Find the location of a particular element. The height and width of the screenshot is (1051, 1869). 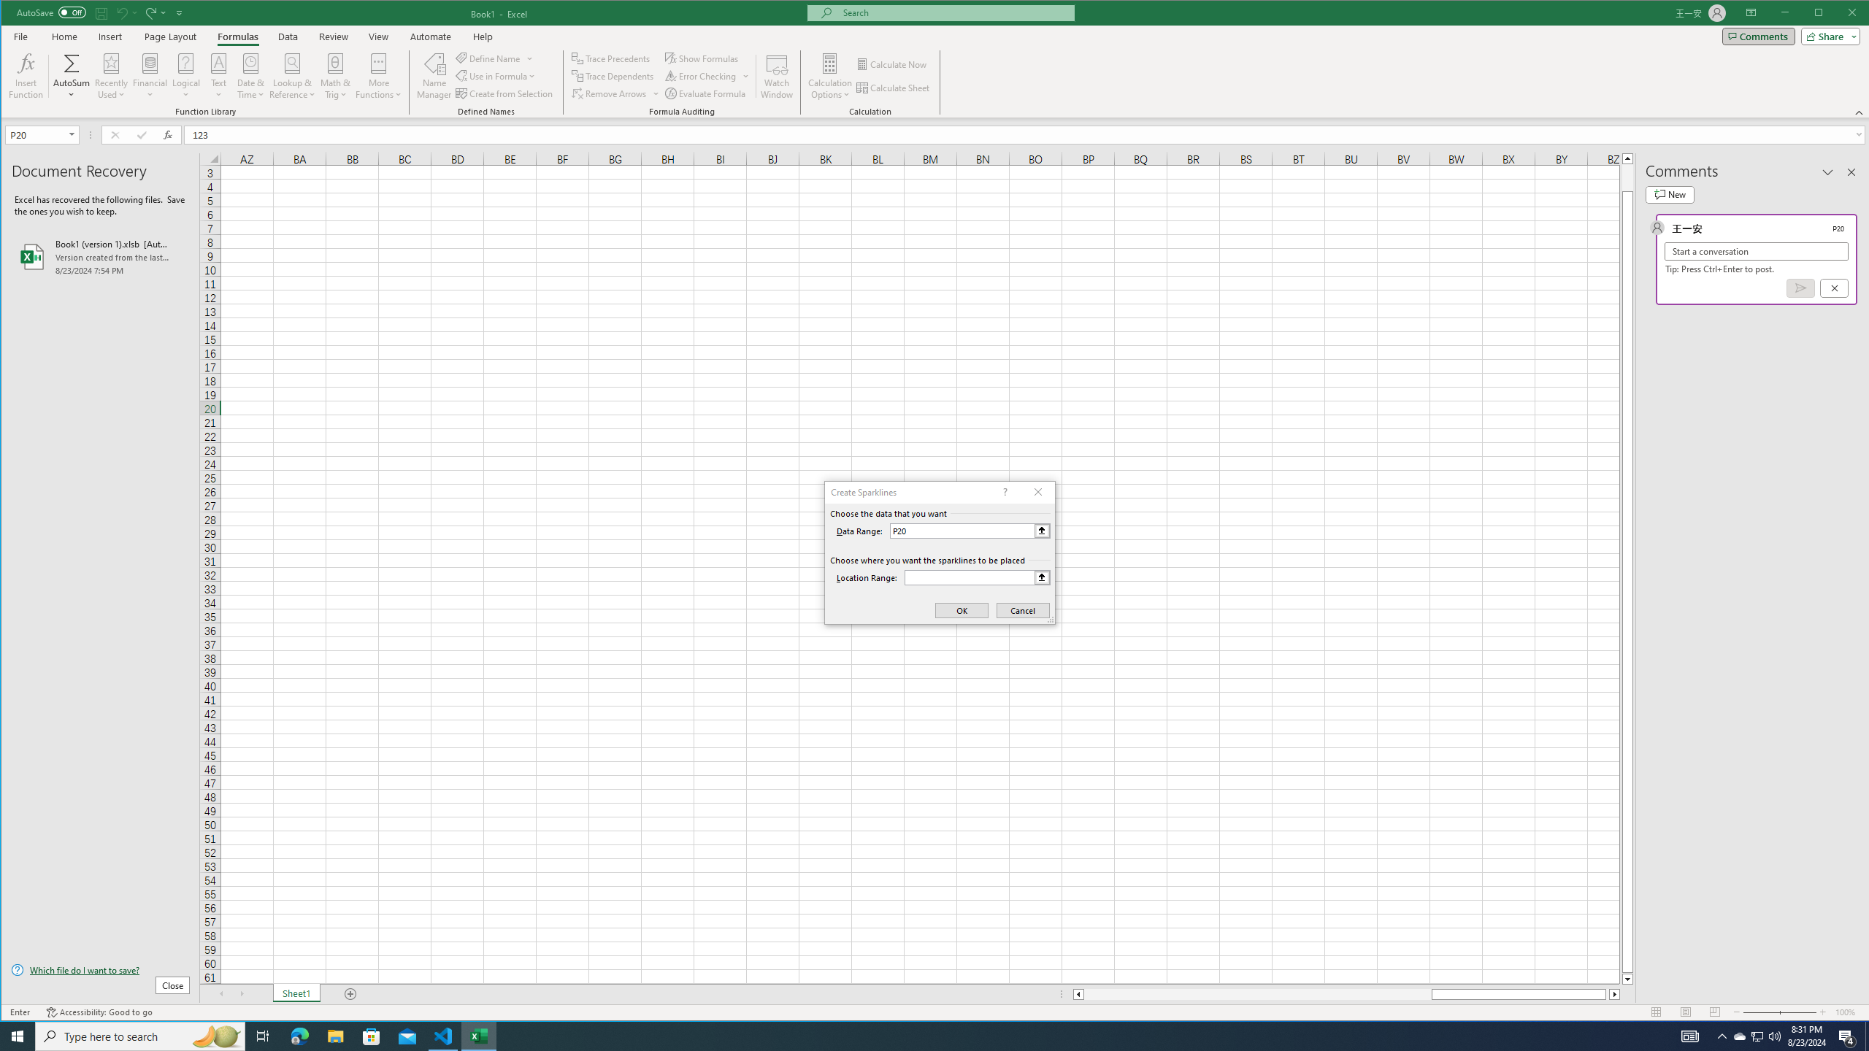

Page Break Preview is located at coordinates (1714, 1012).